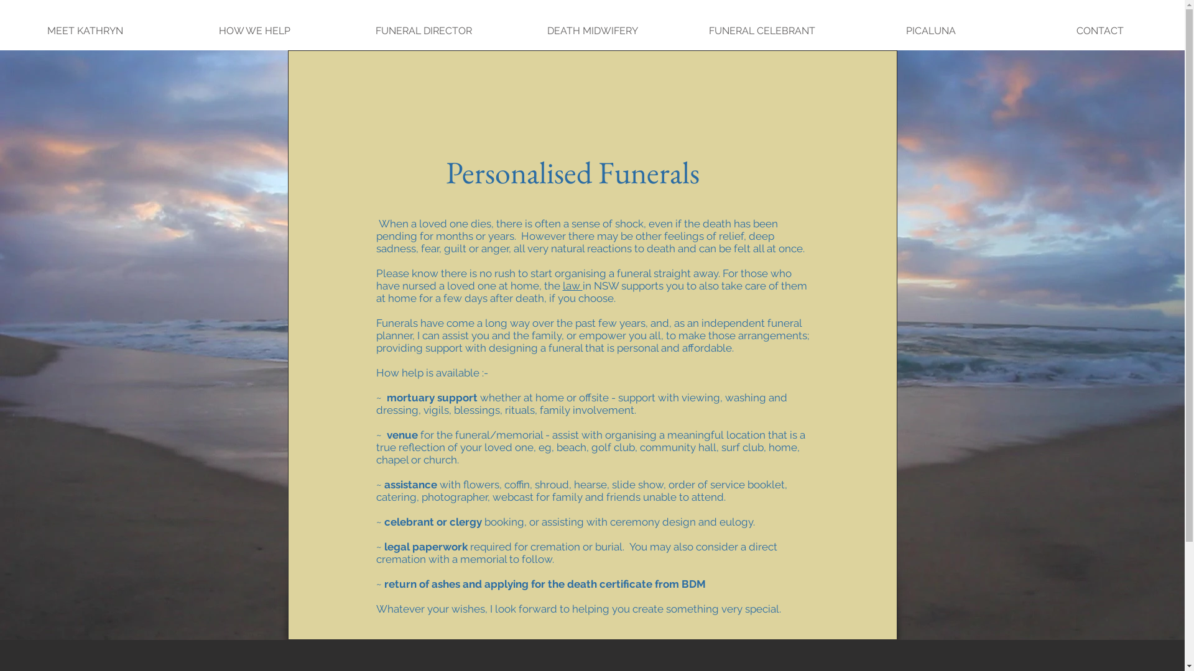  Describe the element at coordinates (85, 25) in the screenshot. I see `MEET KATHRYN` at that location.